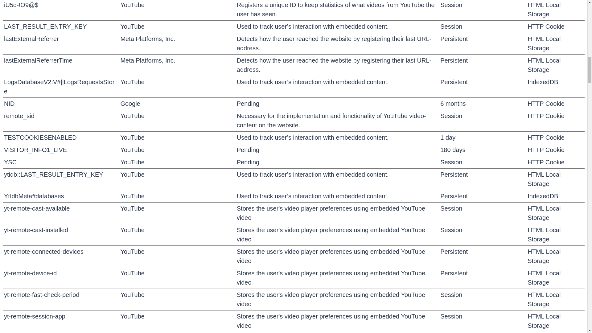 Image resolution: width=592 pixels, height=333 pixels. I want to click on YouTube, so click(132, 82).